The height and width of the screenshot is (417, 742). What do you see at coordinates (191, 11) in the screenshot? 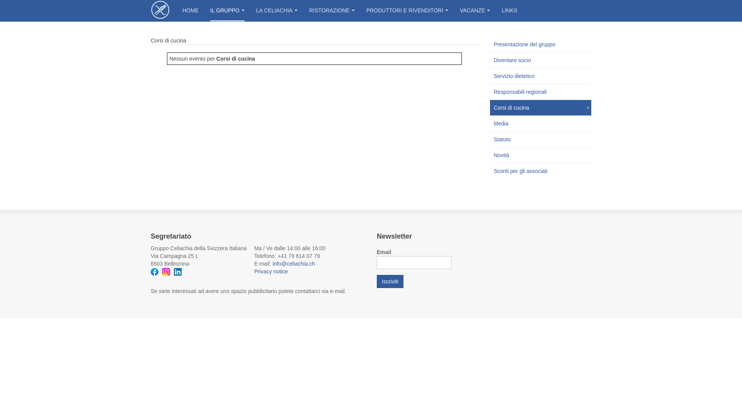
I see `HOME` at bounding box center [191, 11].